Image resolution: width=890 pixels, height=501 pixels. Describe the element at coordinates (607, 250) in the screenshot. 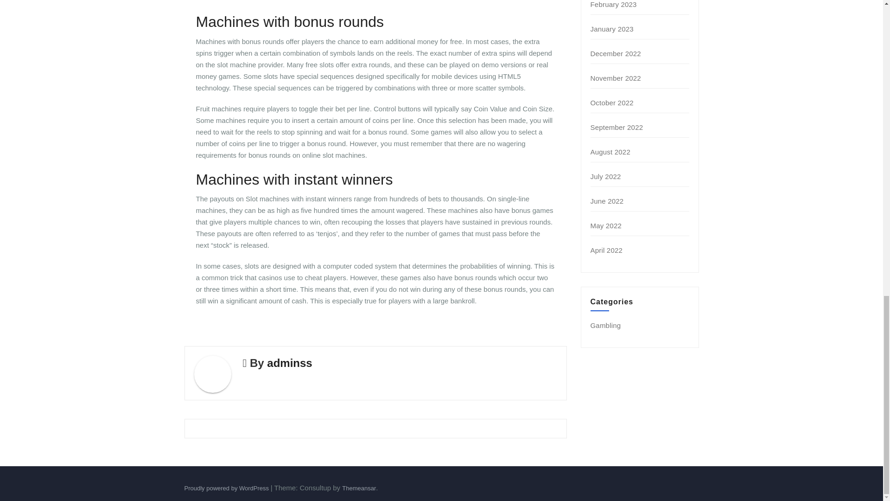

I see `April 2022` at that location.